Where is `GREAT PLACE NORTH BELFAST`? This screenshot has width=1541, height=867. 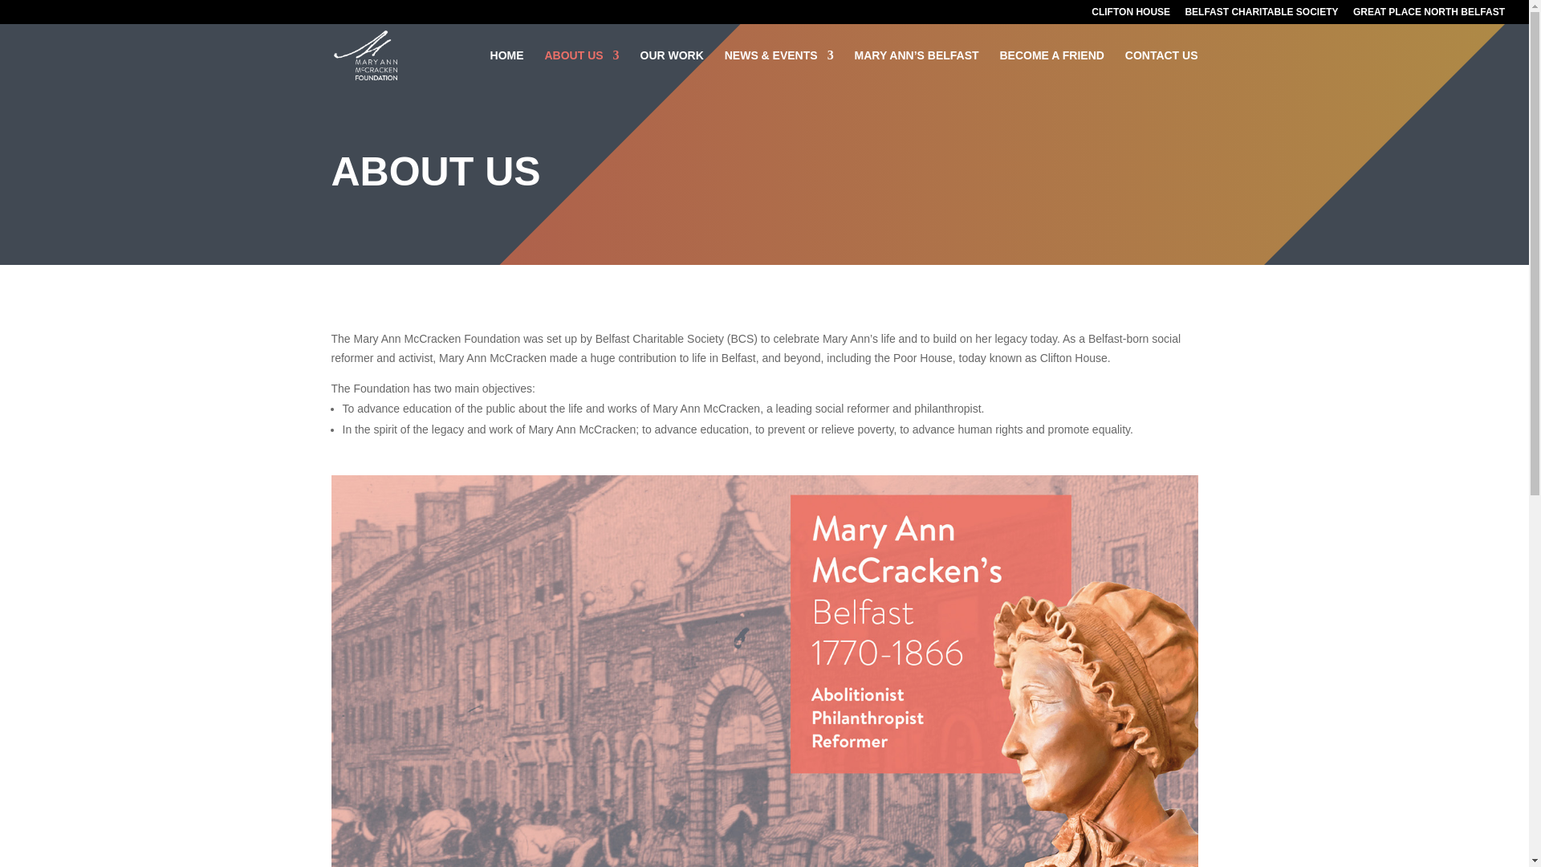
GREAT PLACE NORTH BELFAST is located at coordinates (1429, 15).